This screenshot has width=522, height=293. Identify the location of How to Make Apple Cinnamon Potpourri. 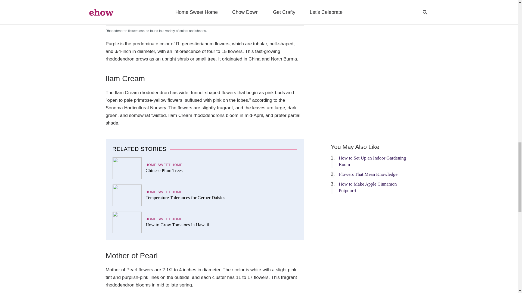
(368, 187).